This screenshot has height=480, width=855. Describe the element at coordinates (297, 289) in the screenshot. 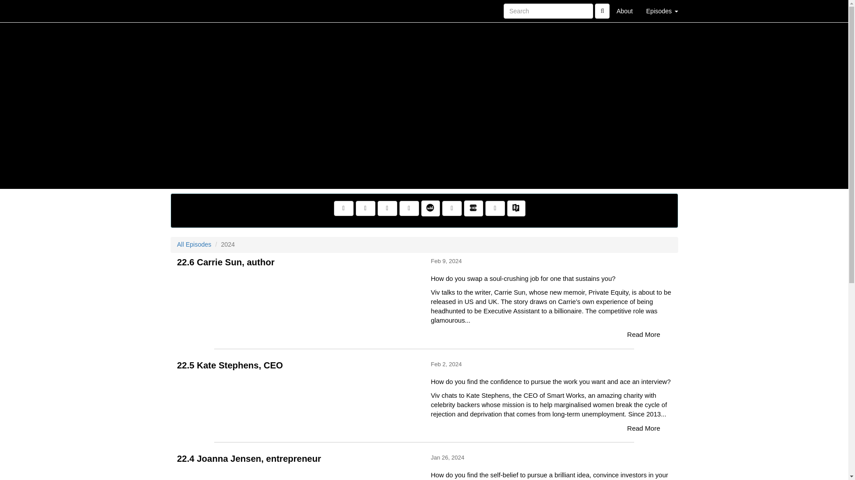

I see `22.6 Carrie Sun, author` at that location.